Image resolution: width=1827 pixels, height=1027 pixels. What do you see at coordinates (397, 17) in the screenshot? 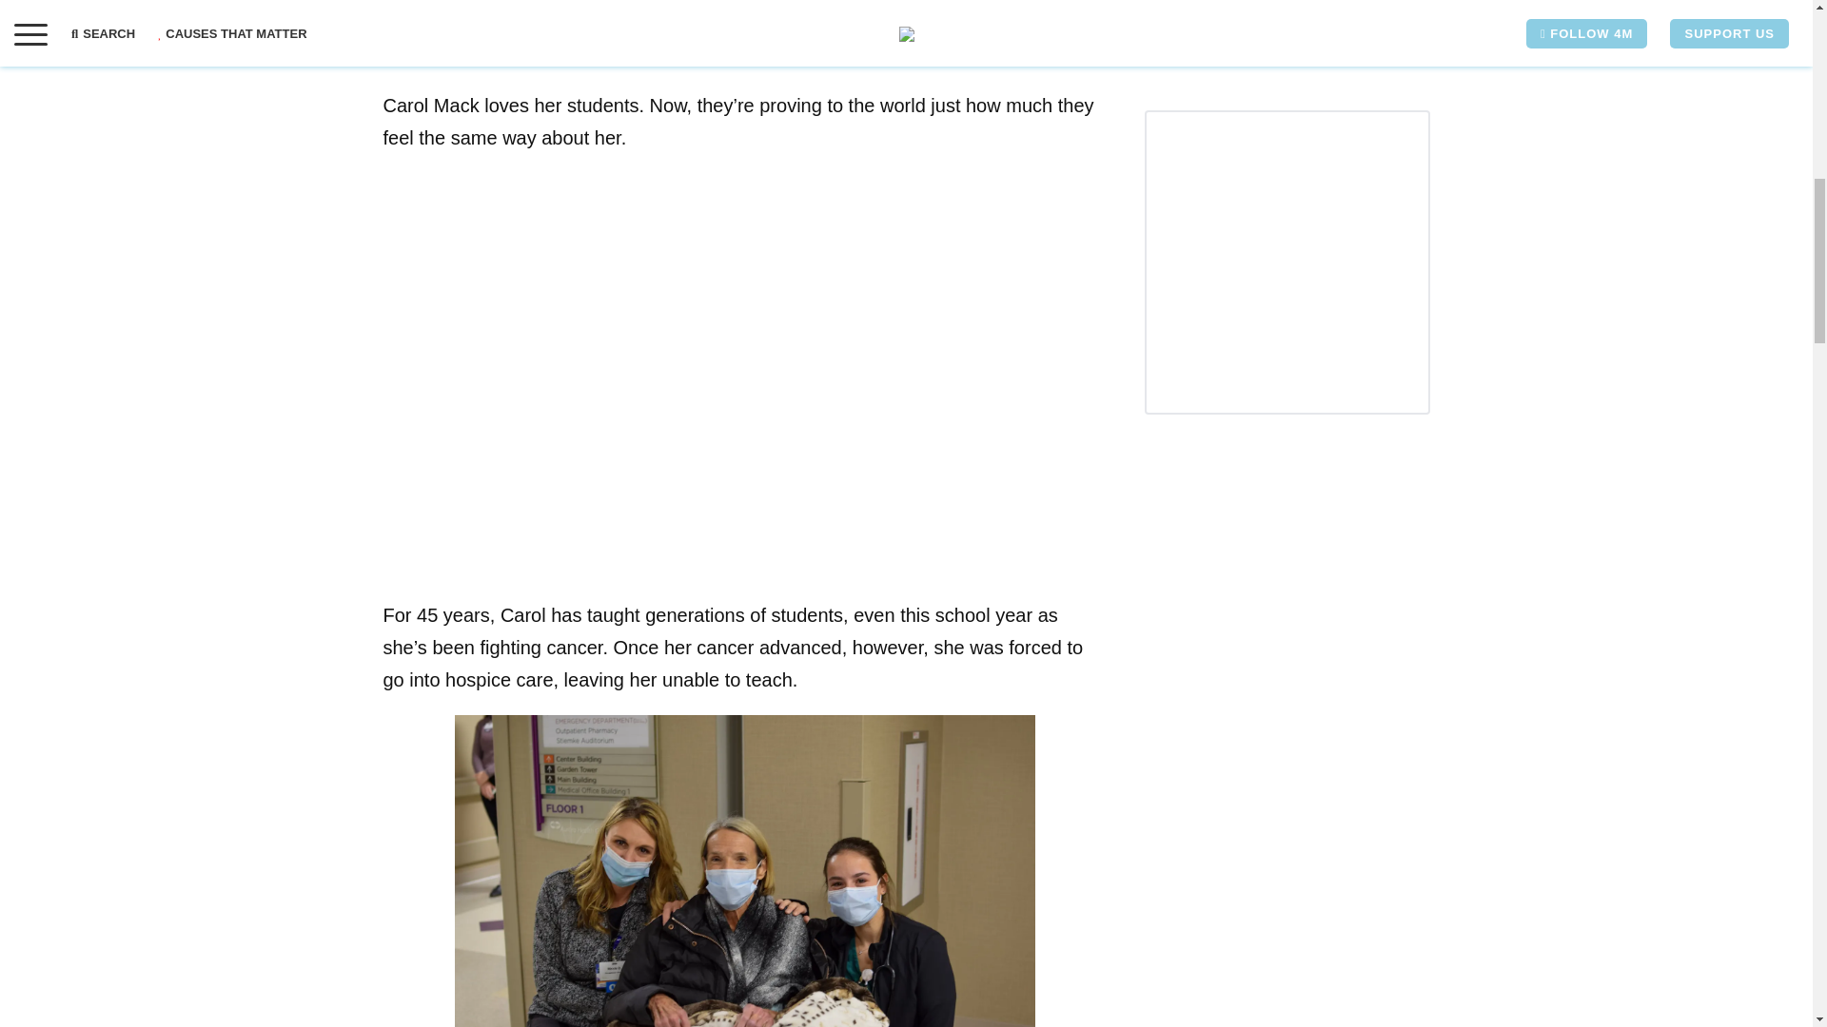
I see `Click to share on Facebook` at bounding box center [397, 17].